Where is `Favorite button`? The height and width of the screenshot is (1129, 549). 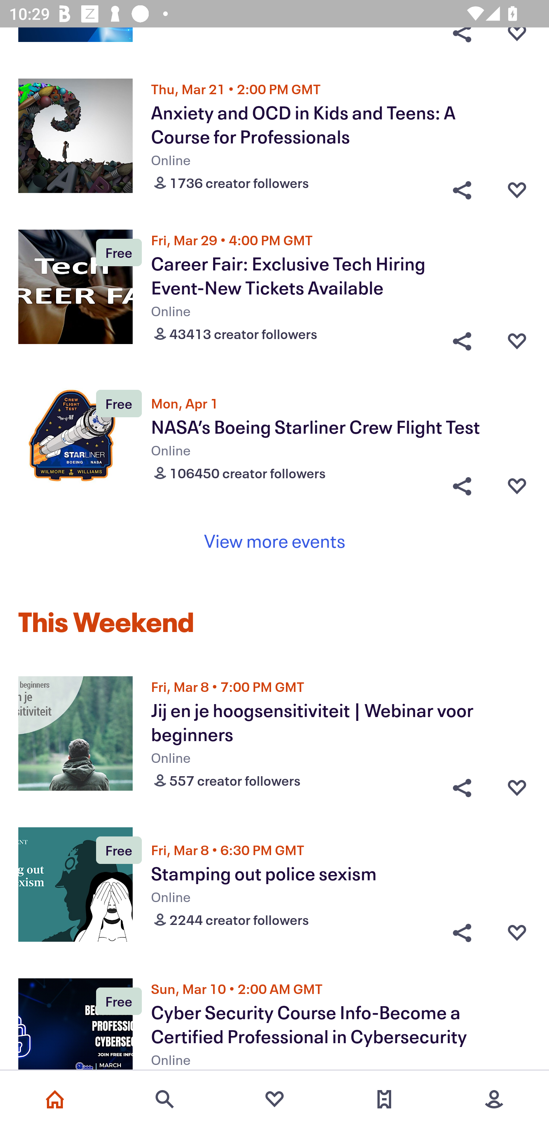
Favorite button is located at coordinates (517, 43).